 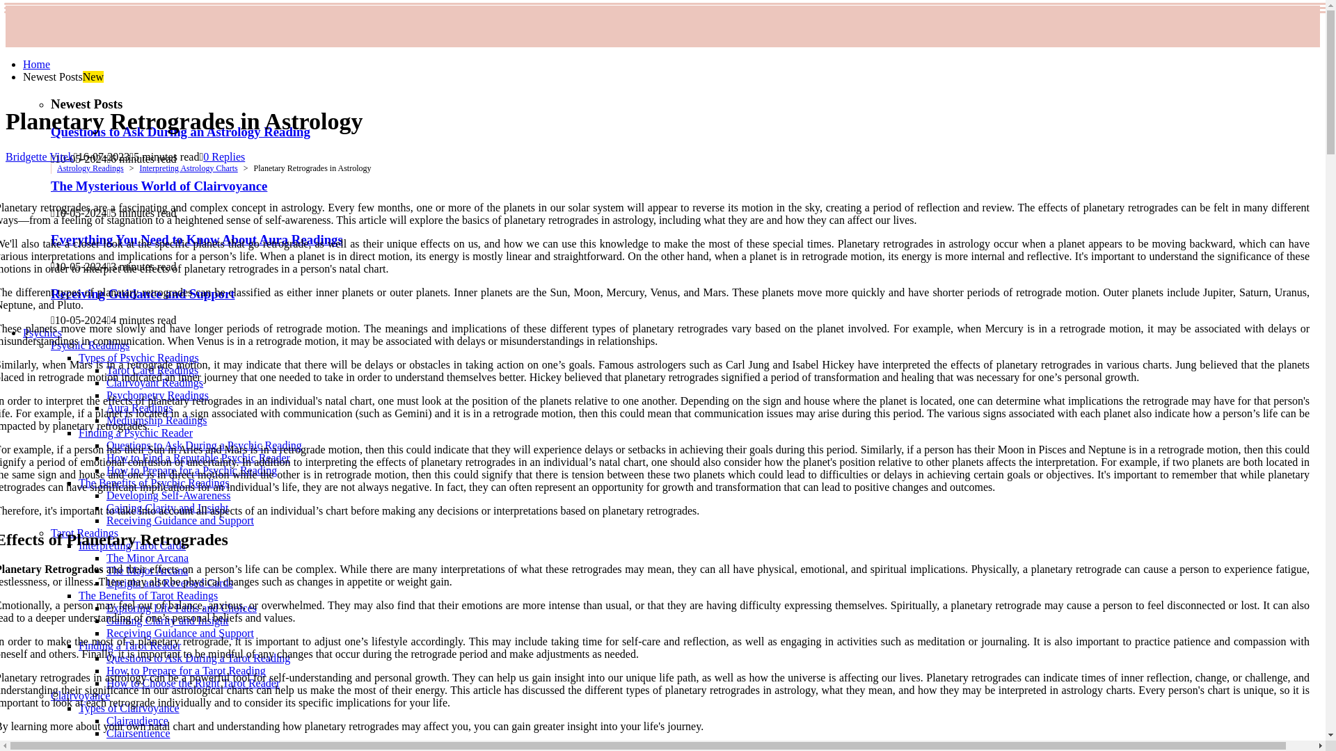 I want to click on How to Find a Reputable Psychic Reader, so click(x=198, y=458).